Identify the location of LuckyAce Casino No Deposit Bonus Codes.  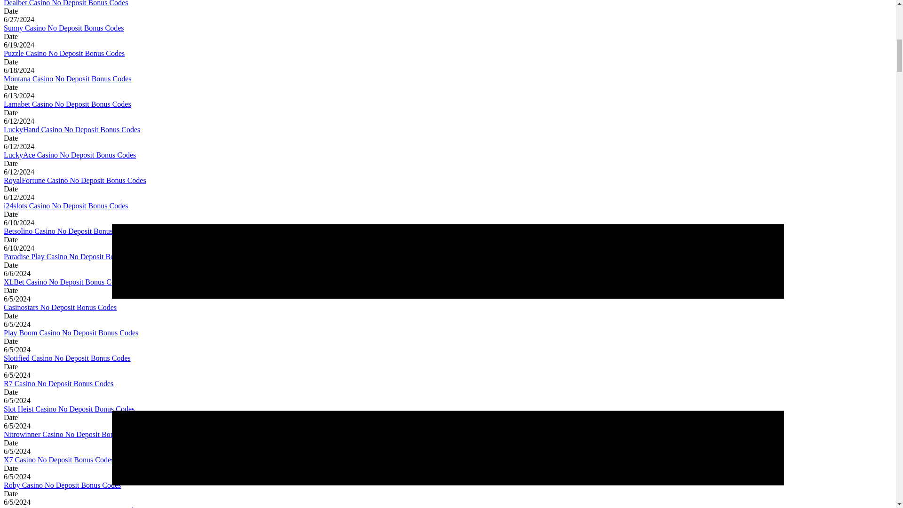
(70, 155).